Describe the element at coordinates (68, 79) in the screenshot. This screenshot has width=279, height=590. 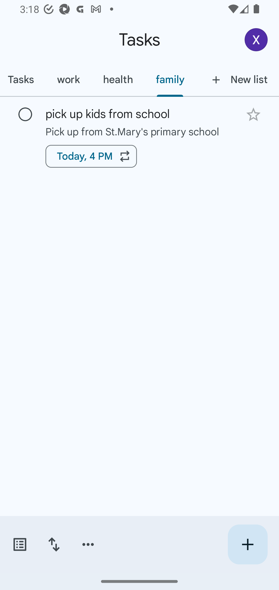
I see `work` at that location.